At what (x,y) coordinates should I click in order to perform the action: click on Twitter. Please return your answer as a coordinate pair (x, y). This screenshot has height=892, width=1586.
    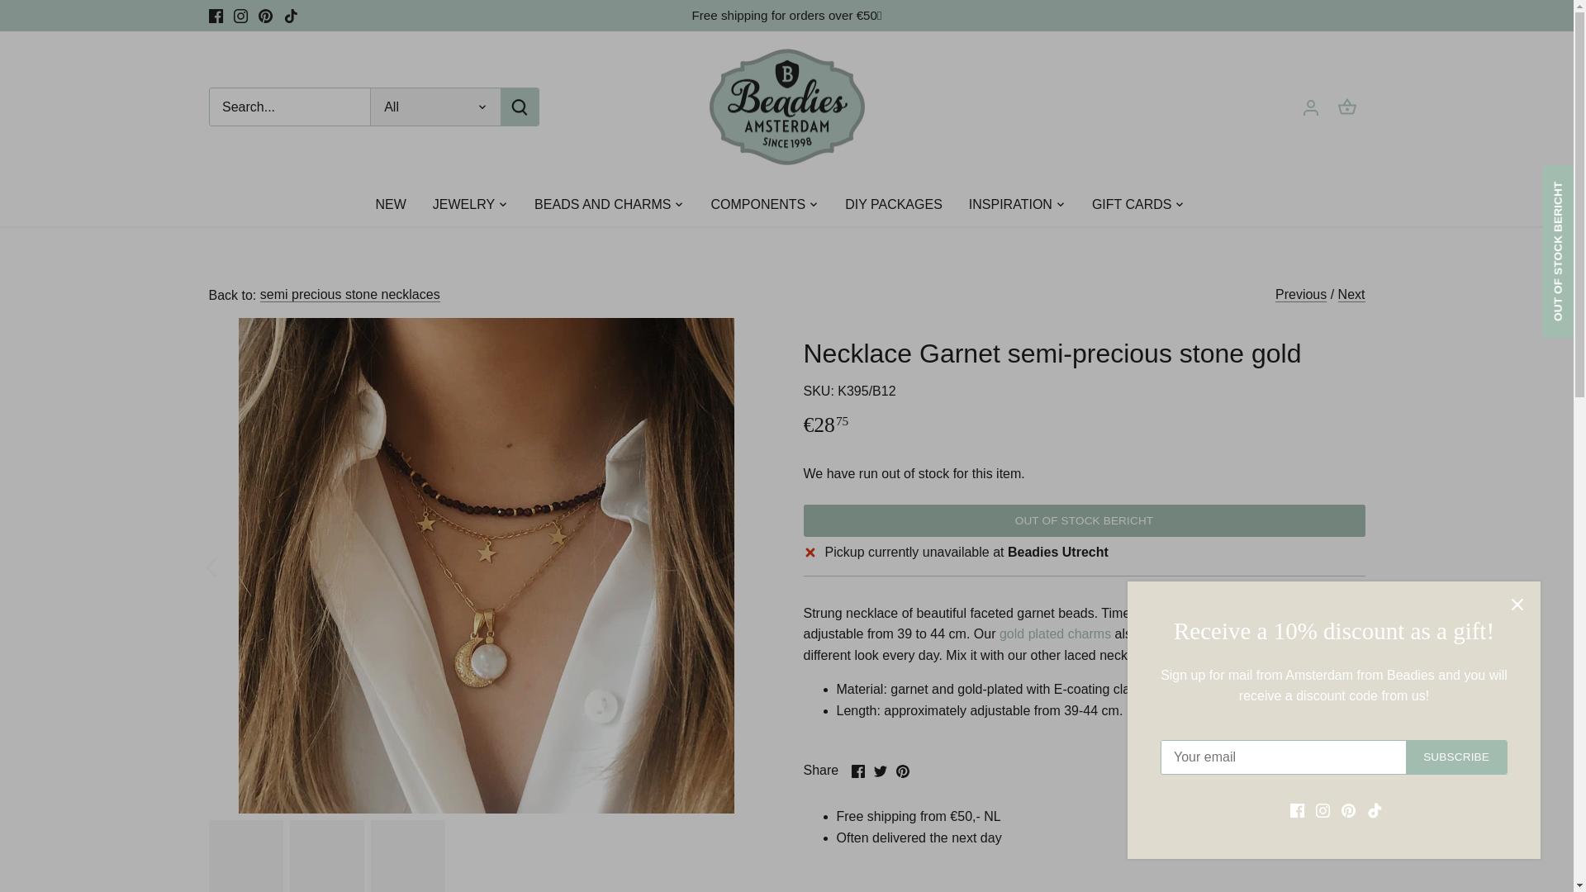
    Looking at the image, I should click on (880, 771).